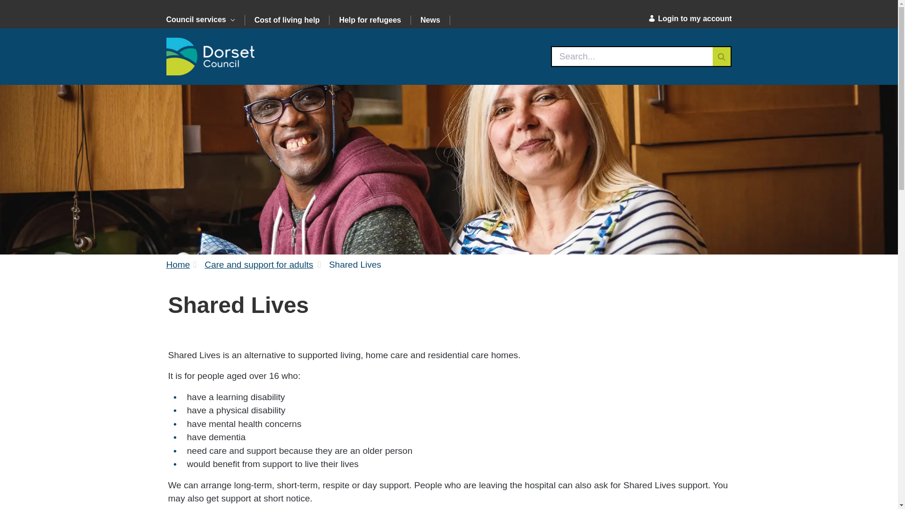 This screenshot has height=509, width=905. I want to click on Login to my account, so click(688, 19).